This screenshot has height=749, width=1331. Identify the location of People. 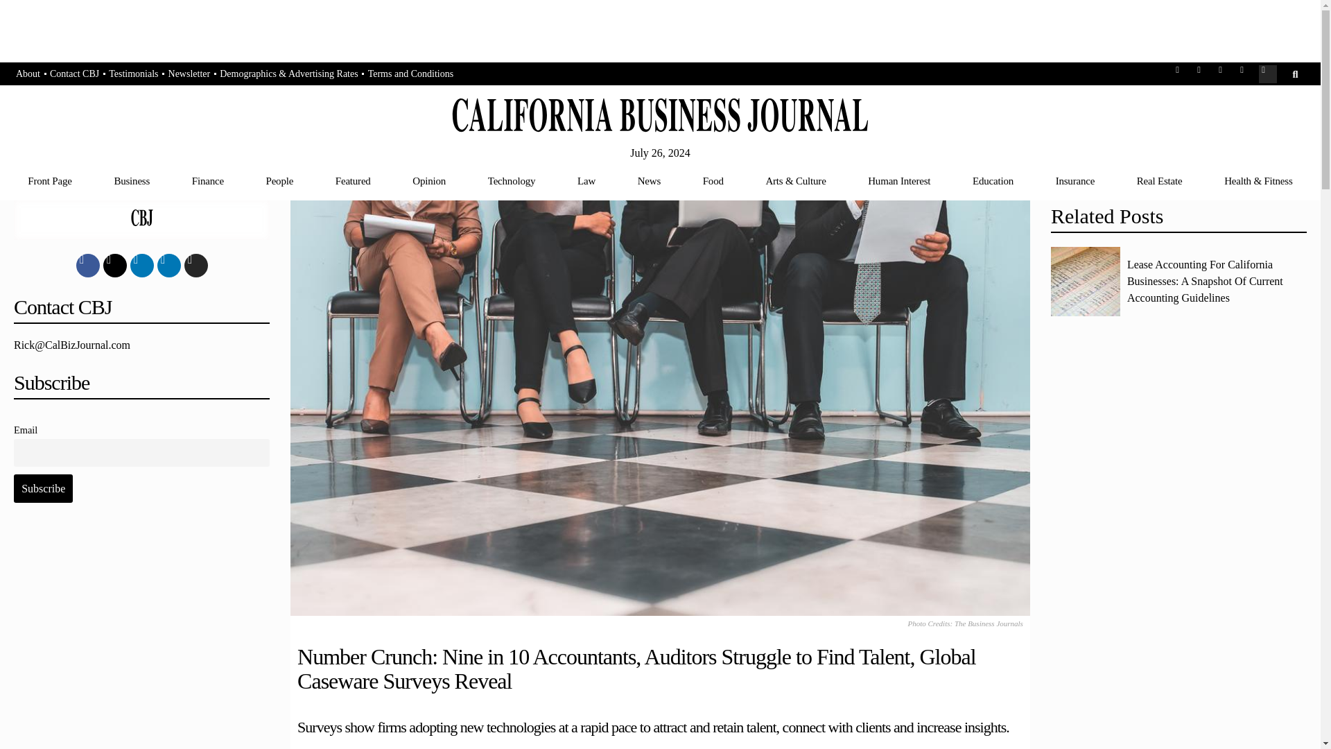
(279, 180).